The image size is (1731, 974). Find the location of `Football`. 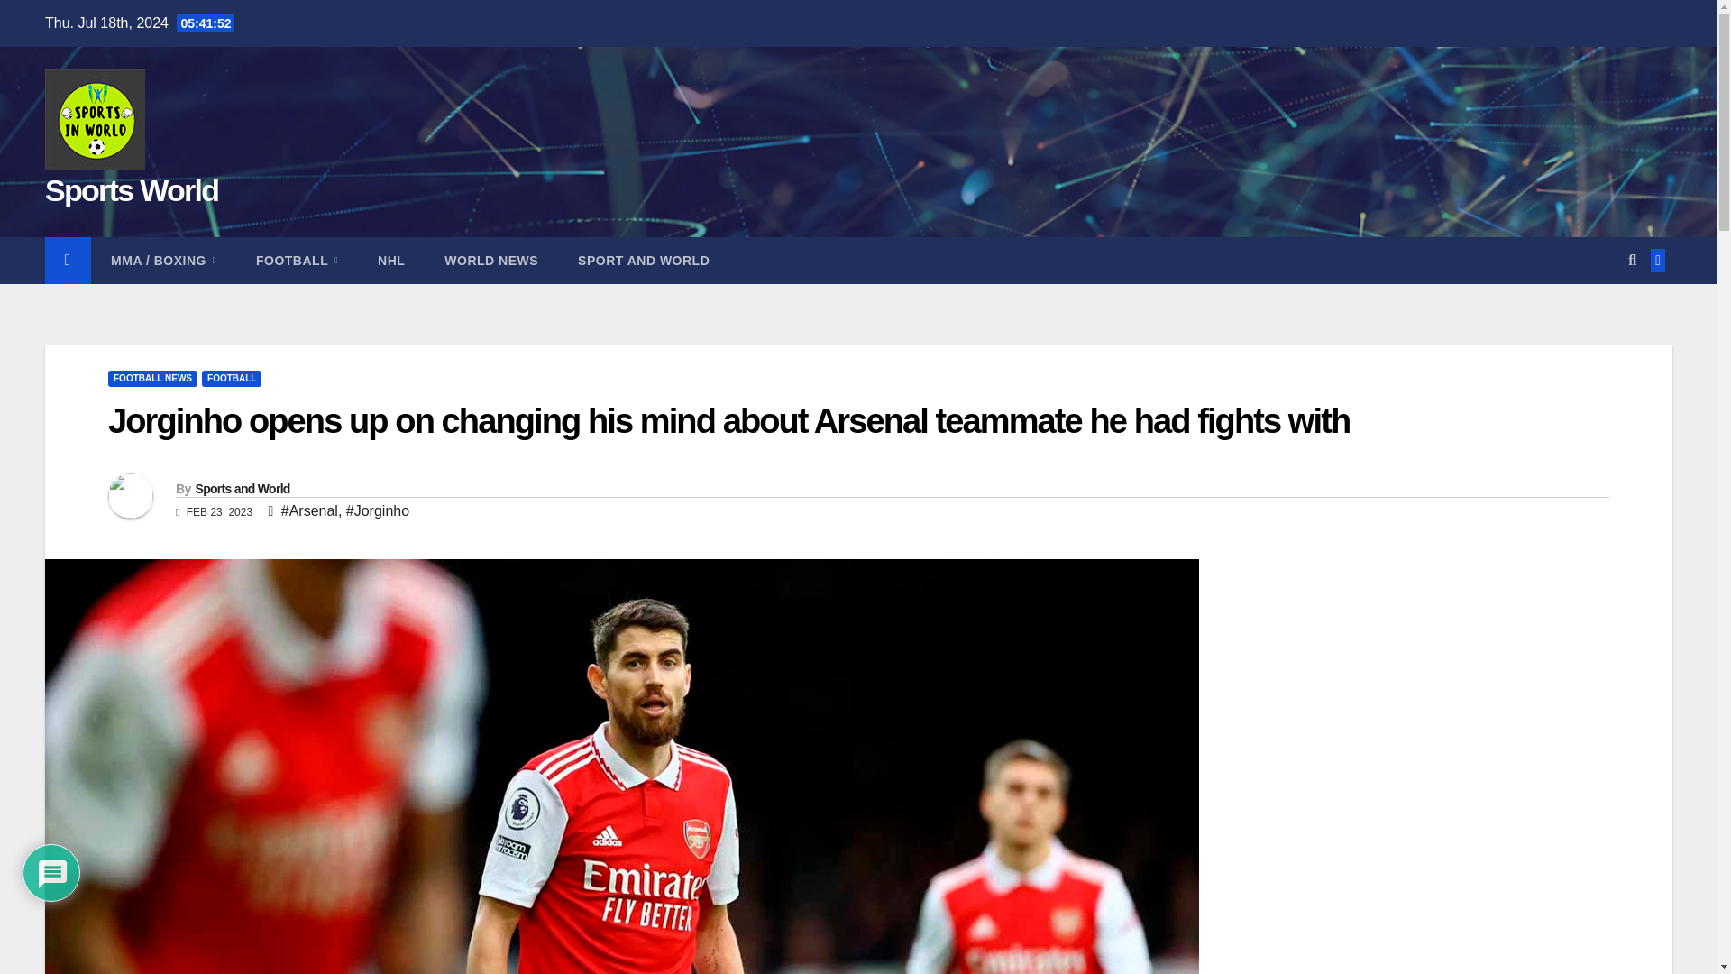

Football is located at coordinates (297, 261).